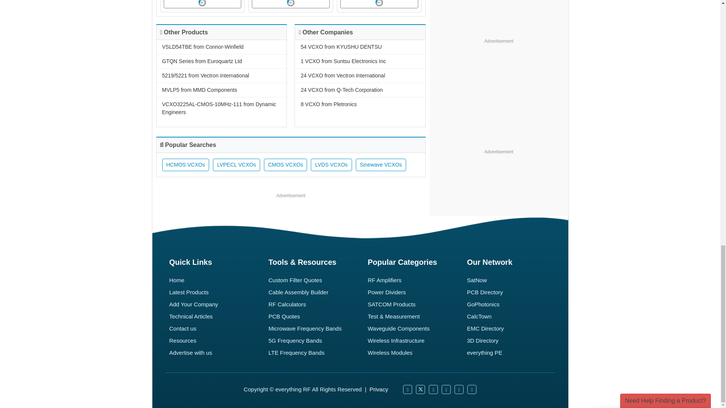  Describe the element at coordinates (472, 389) in the screenshot. I see `Products and News RSS xml feed` at that location.